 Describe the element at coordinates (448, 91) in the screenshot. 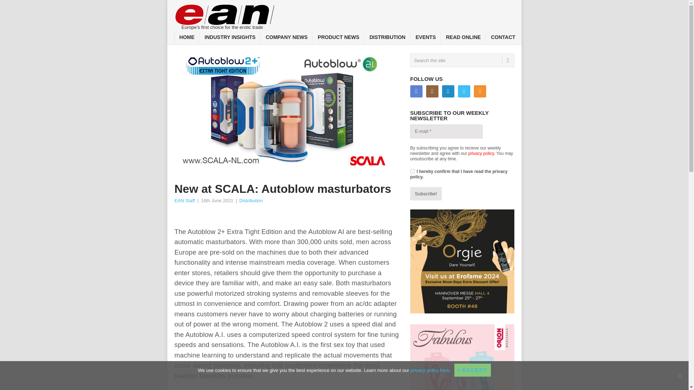

I see `LinkedIn` at that location.